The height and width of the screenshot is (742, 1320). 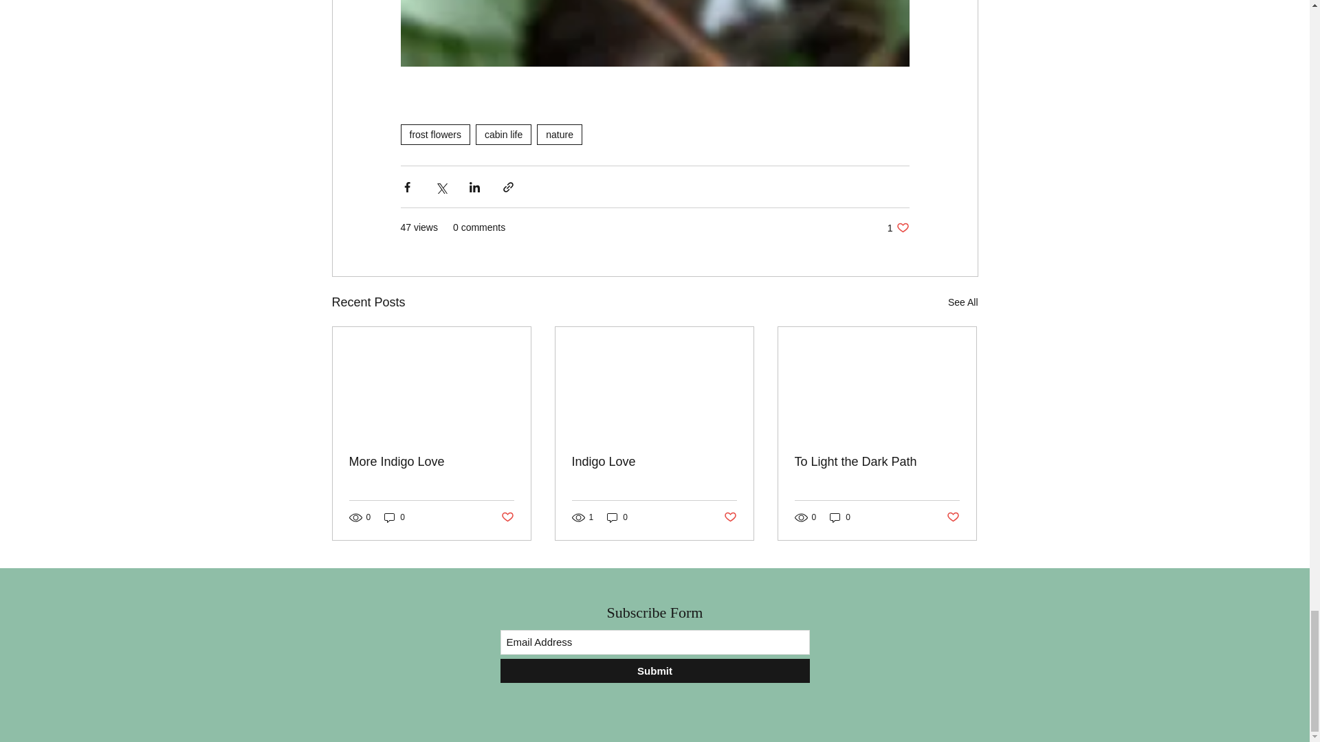 What do you see at coordinates (654, 462) in the screenshot?
I see `Indigo Love` at bounding box center [654, 462].